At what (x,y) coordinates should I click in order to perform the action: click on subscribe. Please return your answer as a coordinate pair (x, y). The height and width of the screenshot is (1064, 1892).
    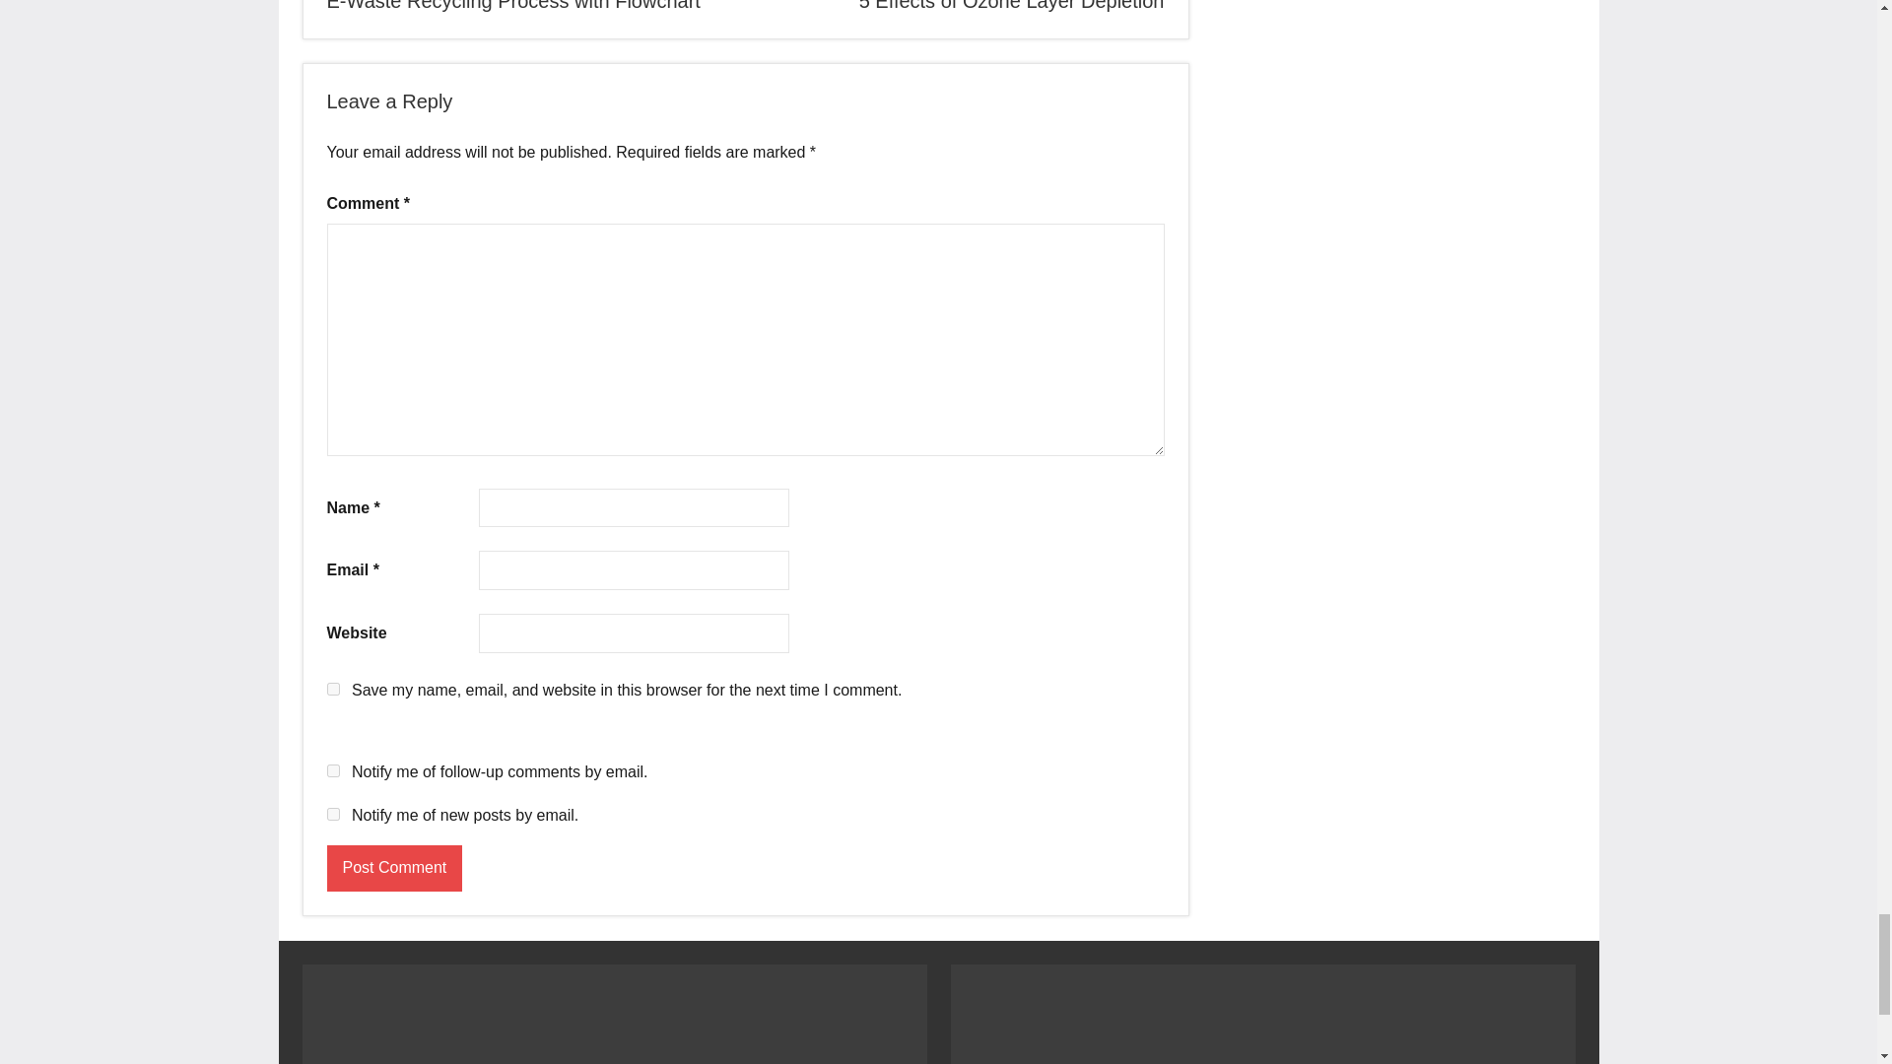
    Looking at the image, I should click on (333, 770).